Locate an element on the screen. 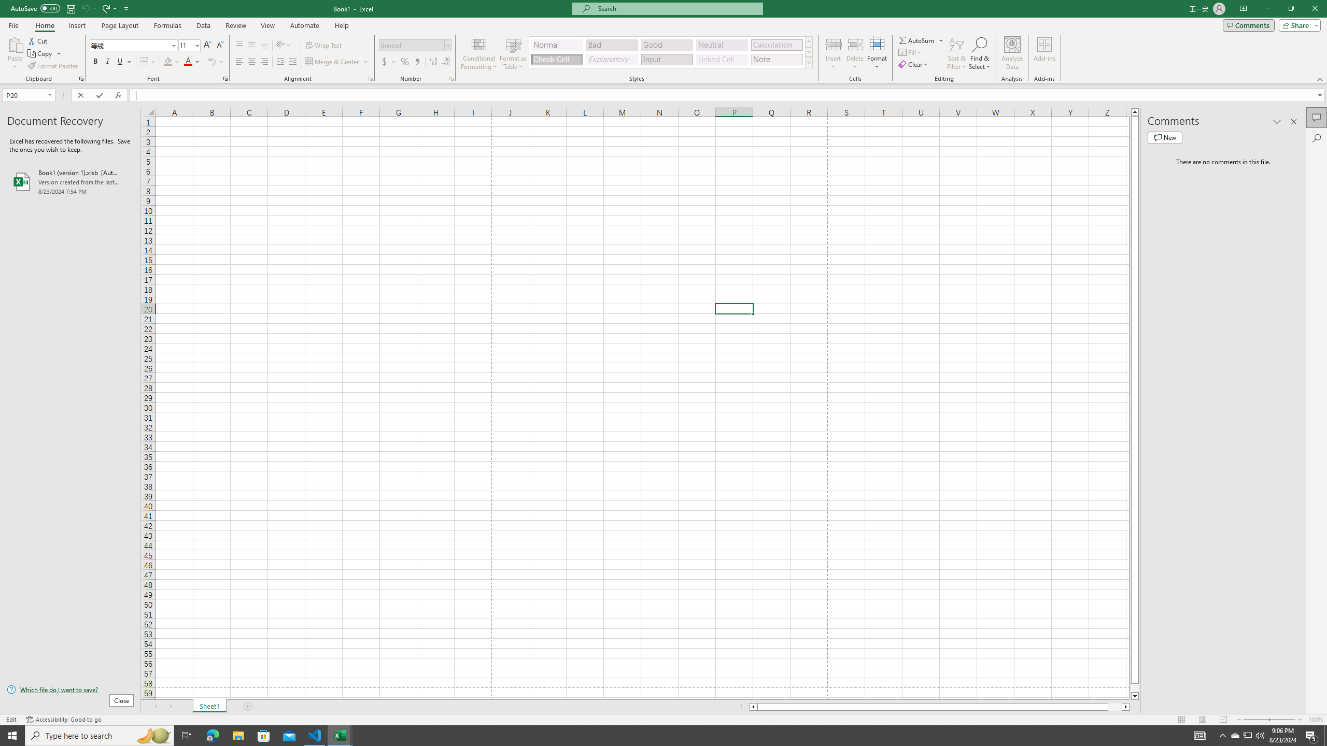 The width and height of the screenshot is (1327, 746). Merge & Center is located at coordinates (337, 62).